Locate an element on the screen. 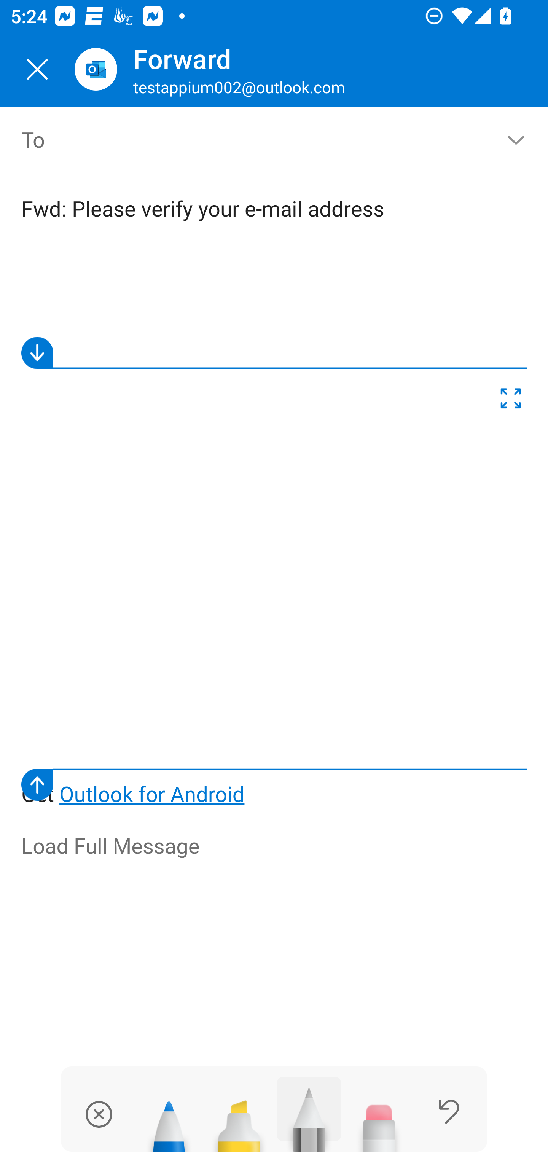 This screenshot has height=1157, width=548. Close is located at coordinates (37, 69).